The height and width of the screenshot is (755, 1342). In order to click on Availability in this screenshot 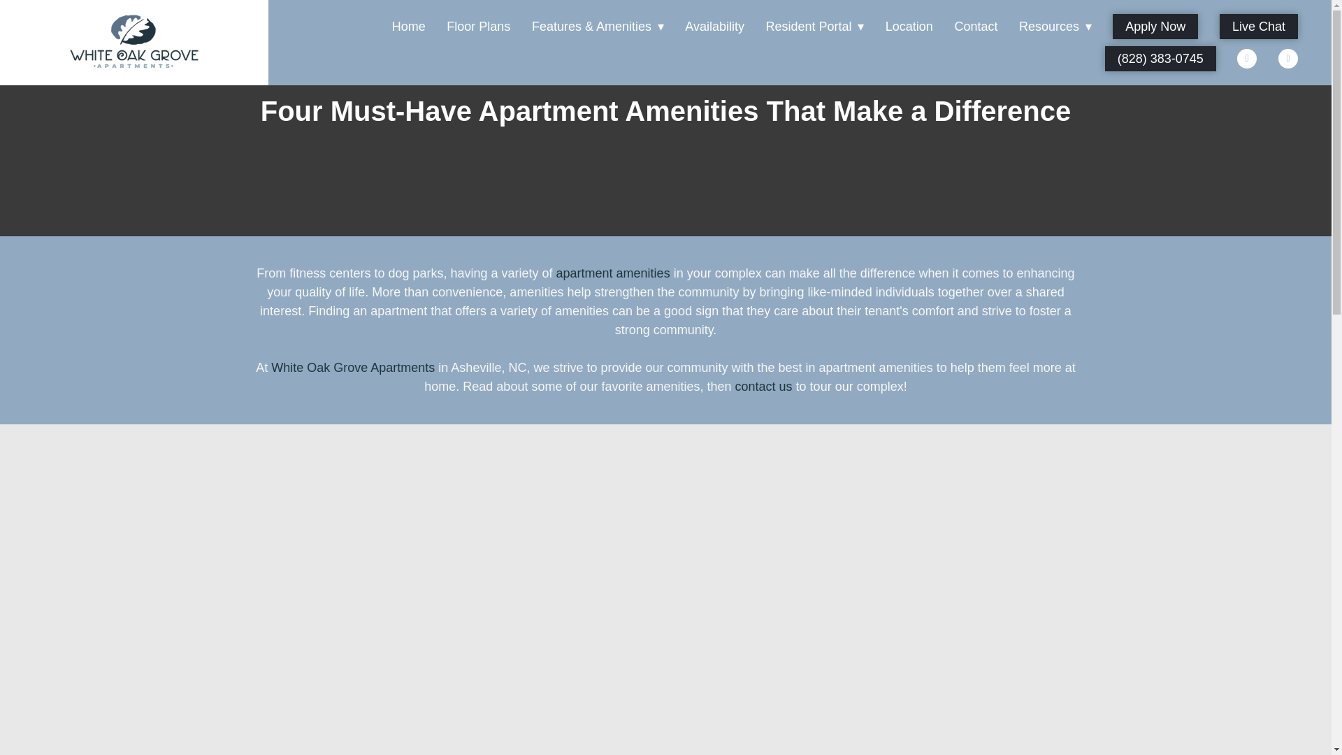, I will do `click(714, 27)`.